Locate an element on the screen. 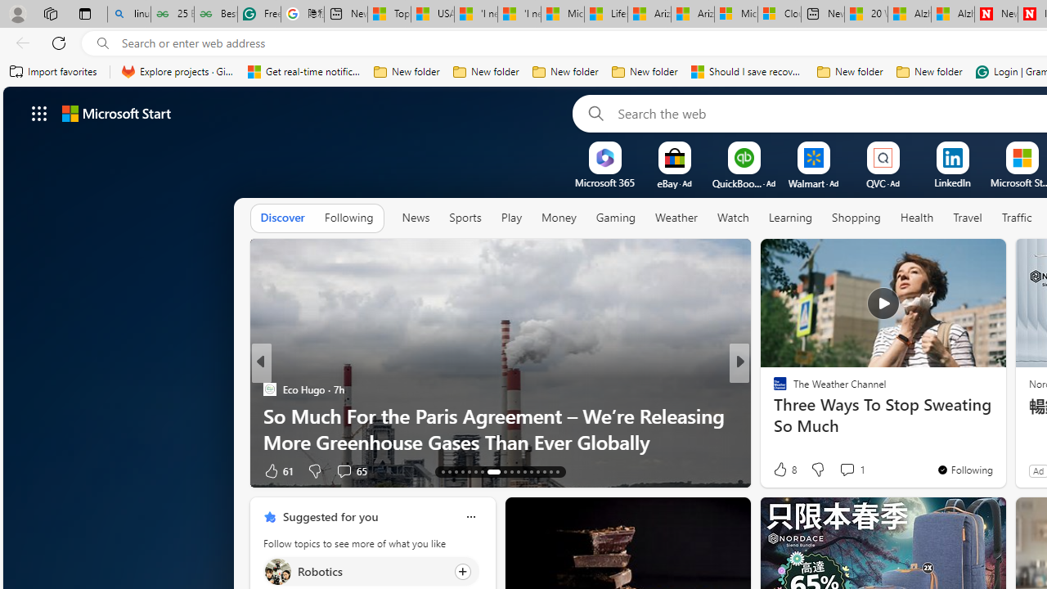 The image size is (1047, 589). 40 Like is located at coordinates (782, 470).